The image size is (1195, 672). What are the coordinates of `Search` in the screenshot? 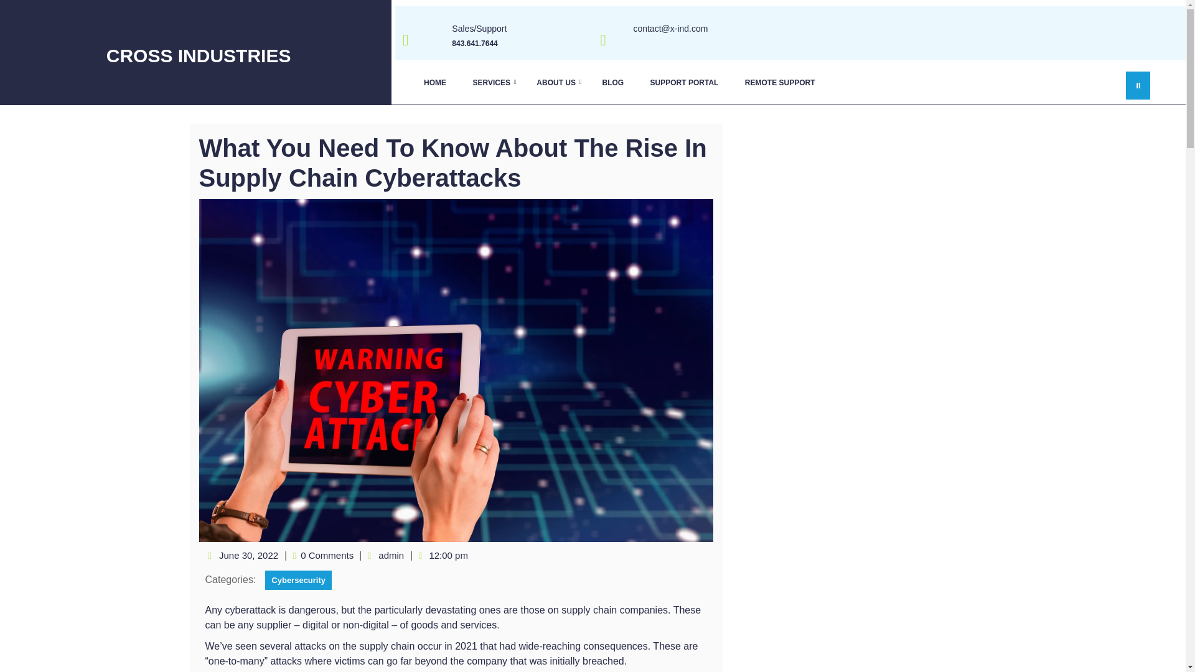 It's located at (950, 63).